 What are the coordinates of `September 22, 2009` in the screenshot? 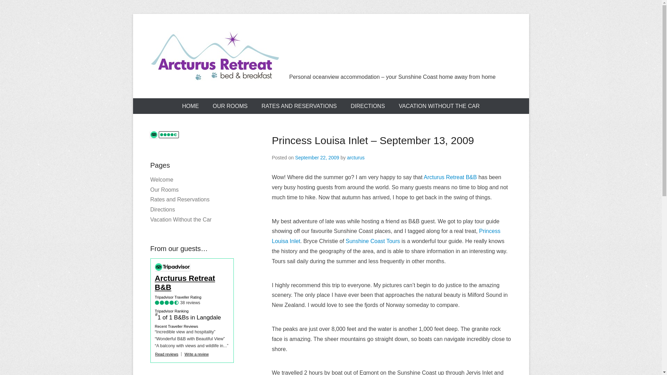 It's located at (317, 158).